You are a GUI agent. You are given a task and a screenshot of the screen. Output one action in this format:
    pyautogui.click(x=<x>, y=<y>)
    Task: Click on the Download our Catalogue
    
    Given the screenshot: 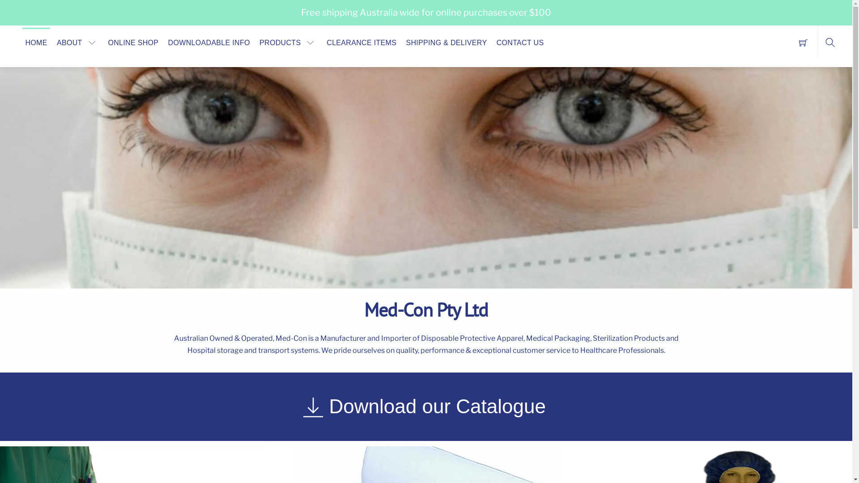 What is the action you would take?
    pyautogui.click(x=427, y=407)
    